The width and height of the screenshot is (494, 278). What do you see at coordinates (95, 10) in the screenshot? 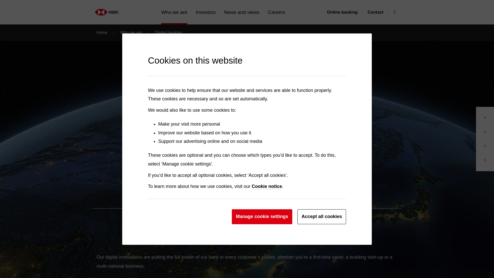
I see `Who we are` at bounding box center [95, 10].